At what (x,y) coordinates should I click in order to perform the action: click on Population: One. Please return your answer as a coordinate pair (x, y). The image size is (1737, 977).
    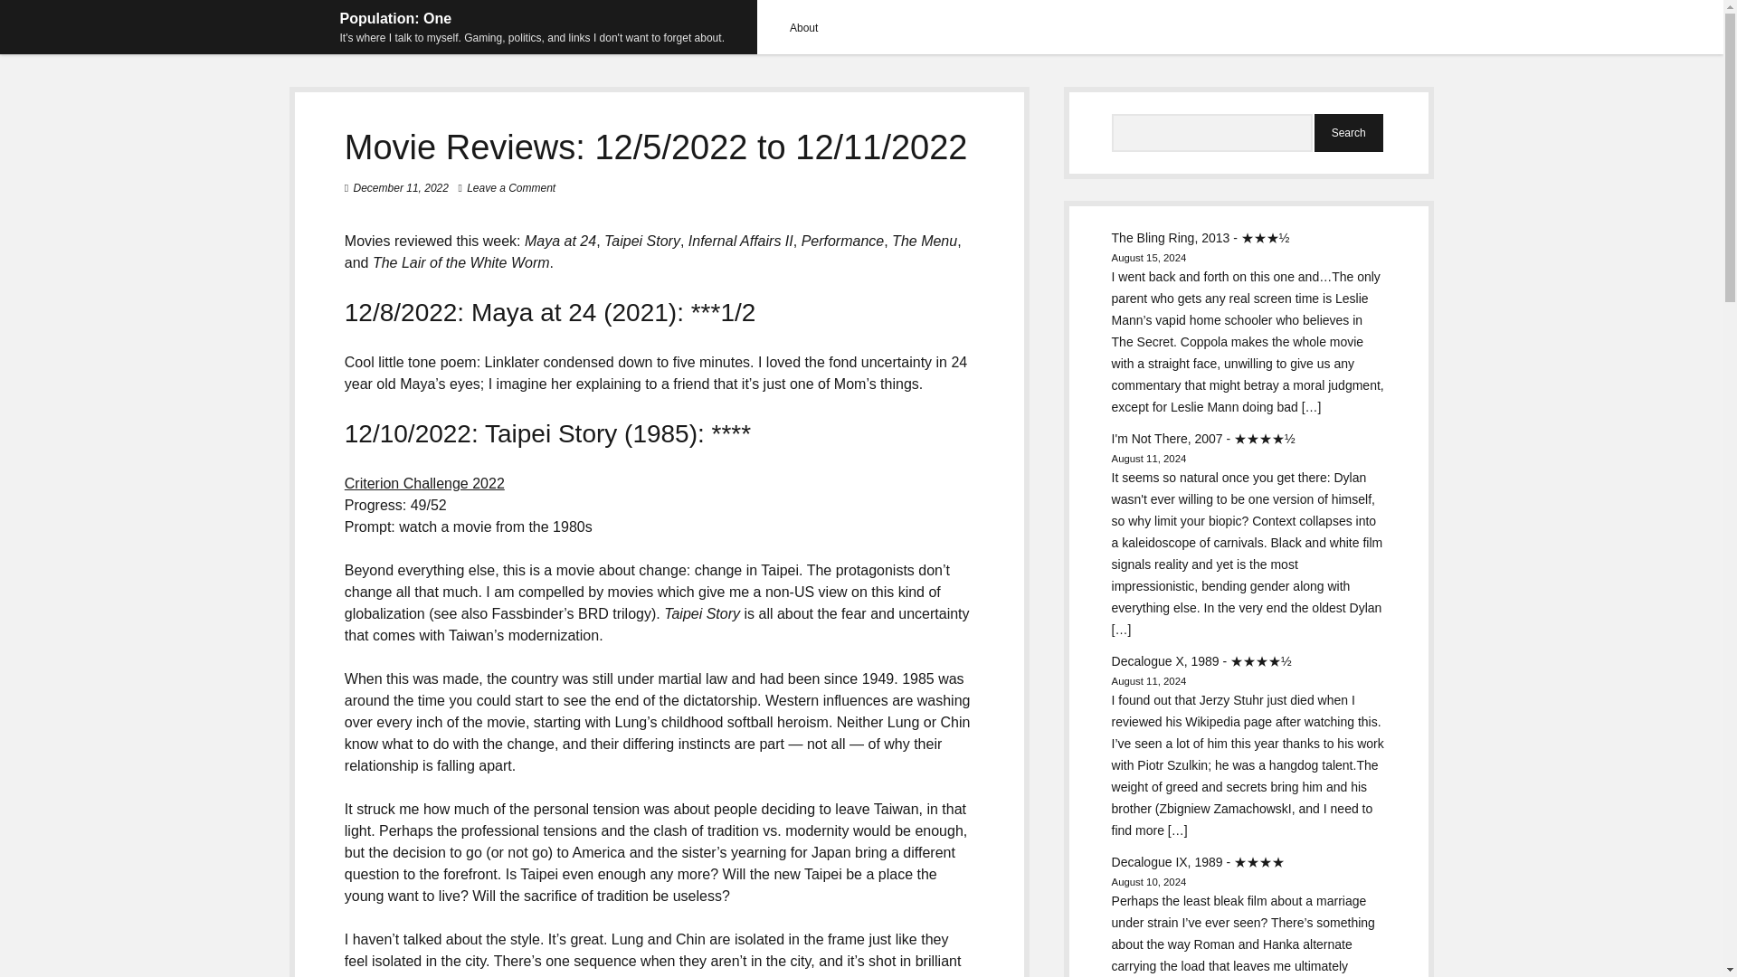
    Looking at the image, I should click on (396, 18).